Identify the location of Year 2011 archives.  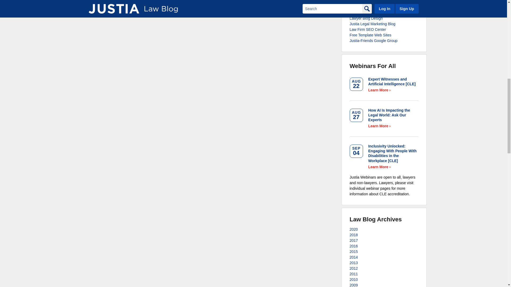
(354, 274).